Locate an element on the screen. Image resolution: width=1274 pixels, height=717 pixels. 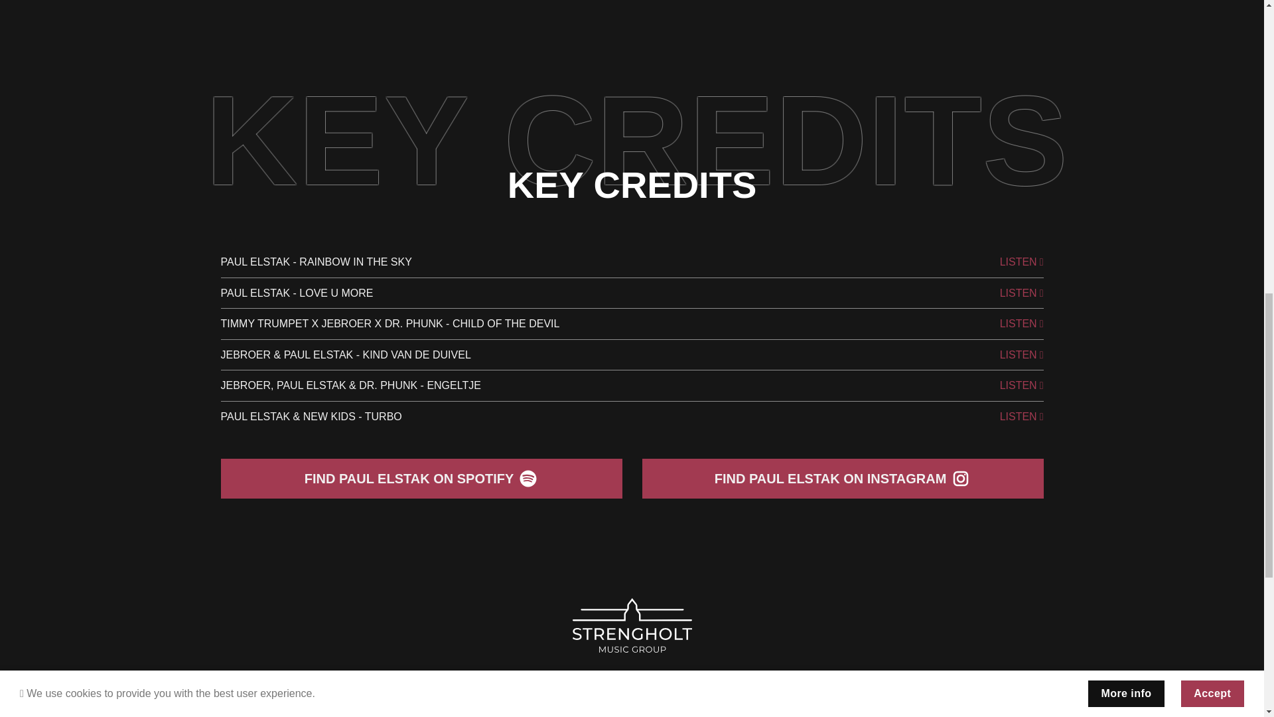
LISTEN is located at coordinates (1022, 386).